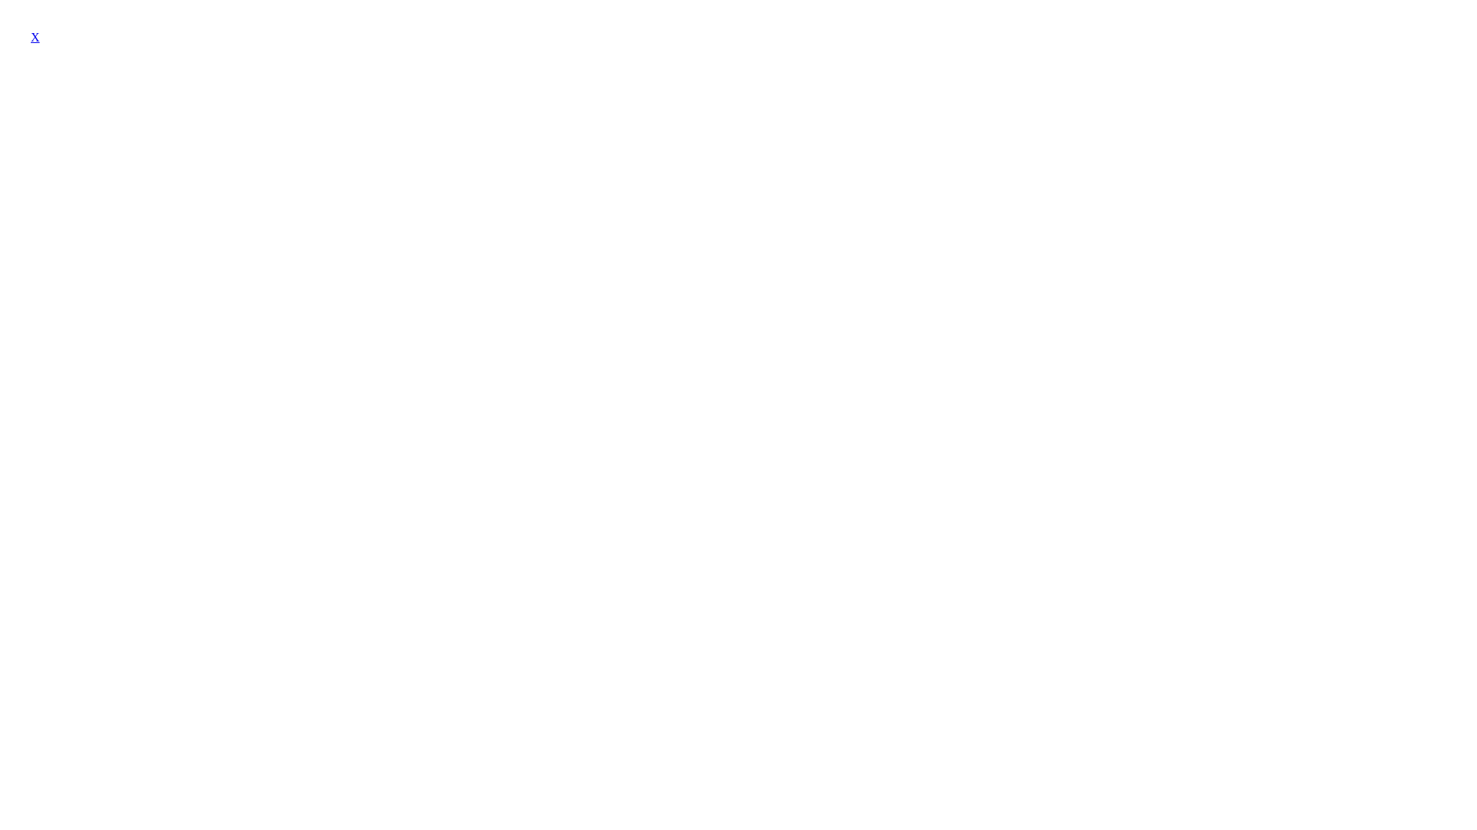 This screenshot has width=1477, height=830. I want to click on Forgot Password?, so click(1425, 159).